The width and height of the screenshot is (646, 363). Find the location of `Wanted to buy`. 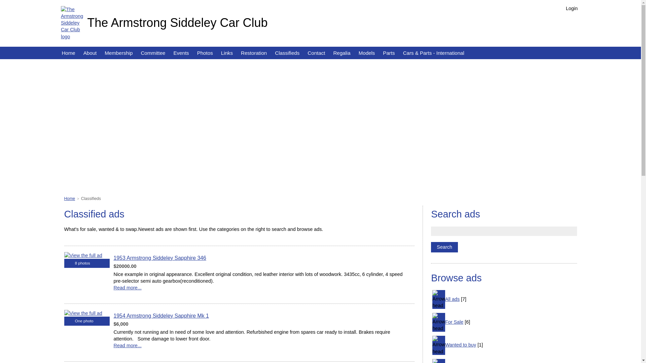

Wanted to buy is located at coordinates (461, 345).